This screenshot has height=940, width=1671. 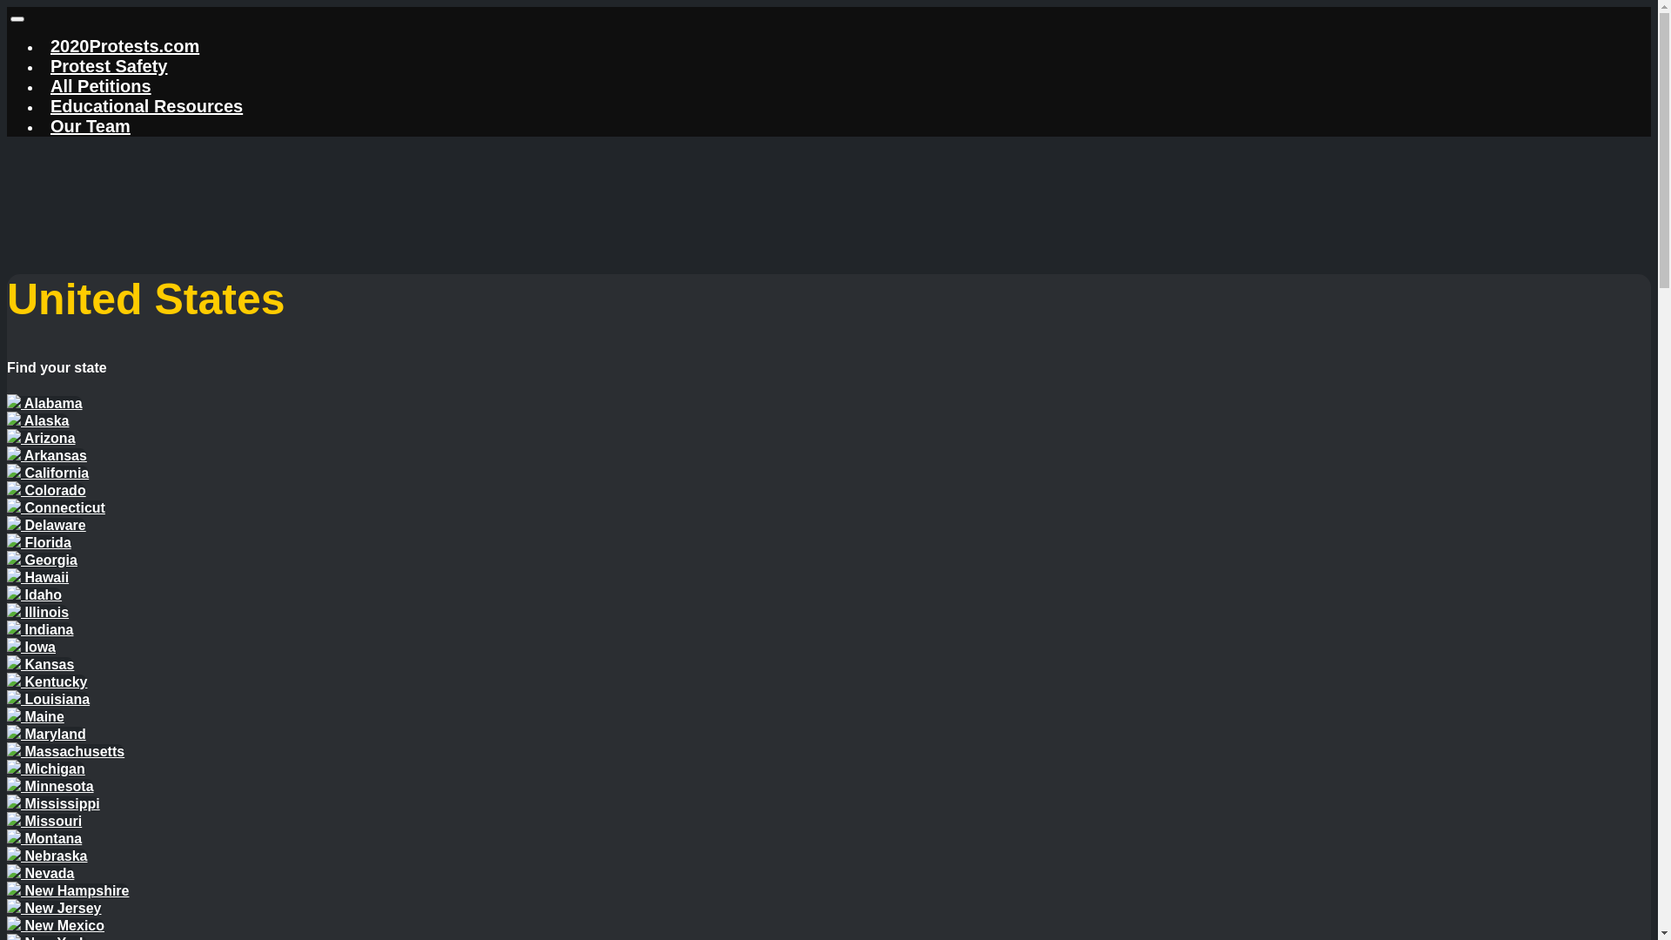 I want to click on Florida, so click(x=39, y=543).